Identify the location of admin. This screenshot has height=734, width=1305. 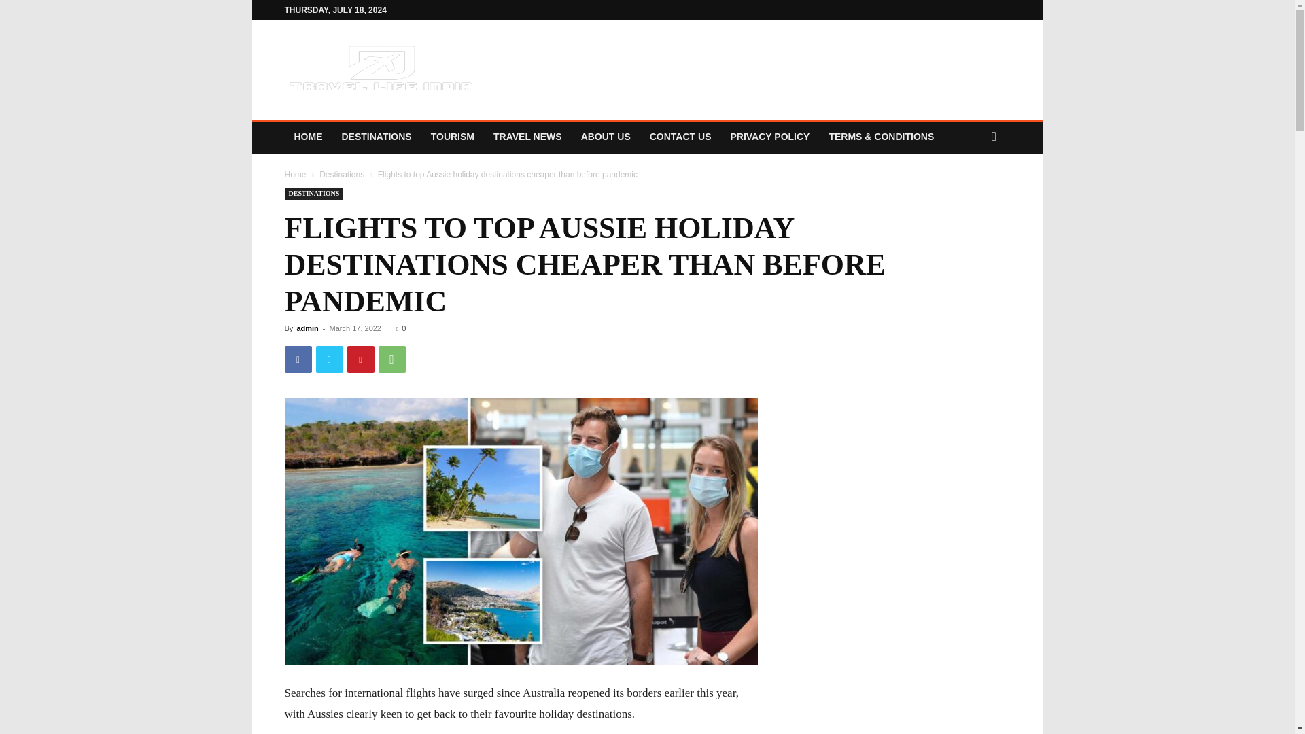
(307, 328).